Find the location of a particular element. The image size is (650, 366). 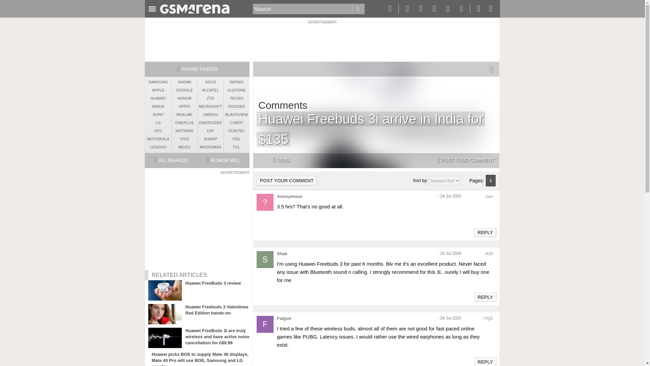

Encoded anonymized location is located at coordinates (490, 253).